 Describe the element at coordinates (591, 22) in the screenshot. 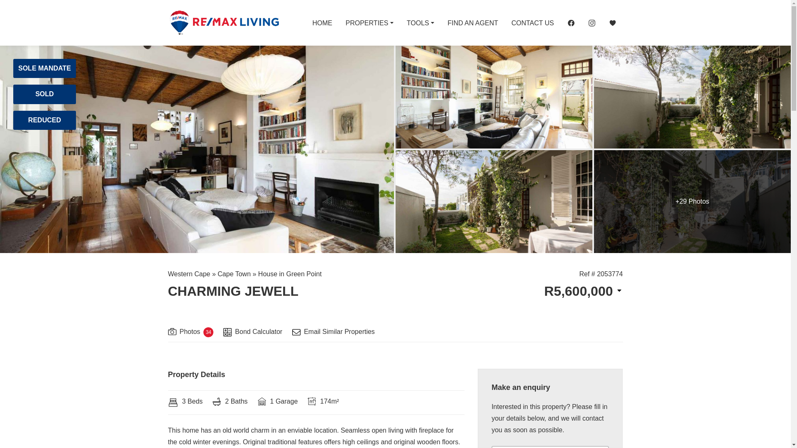

I see `INSTAGRAM` at that location.